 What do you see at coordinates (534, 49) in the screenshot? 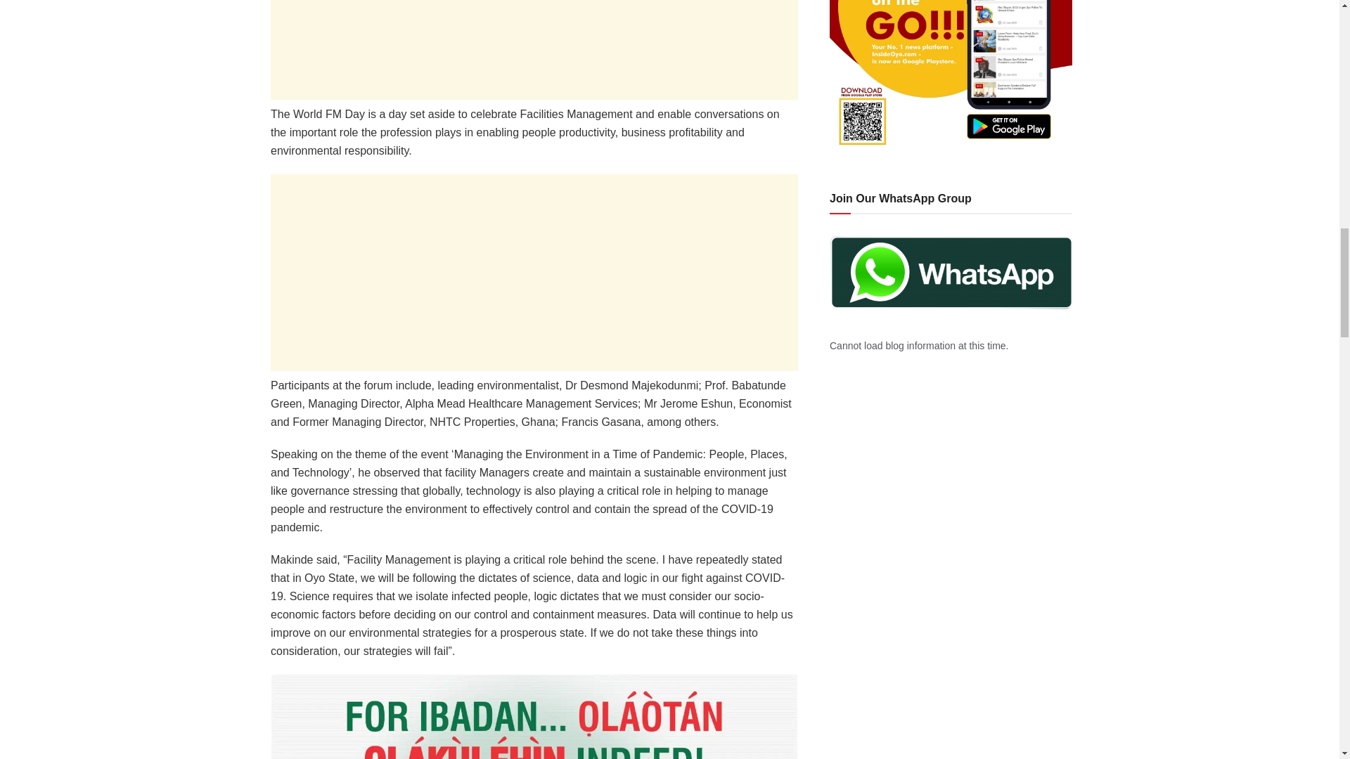
I see `Advertisement` at bounding box center [534, 49].